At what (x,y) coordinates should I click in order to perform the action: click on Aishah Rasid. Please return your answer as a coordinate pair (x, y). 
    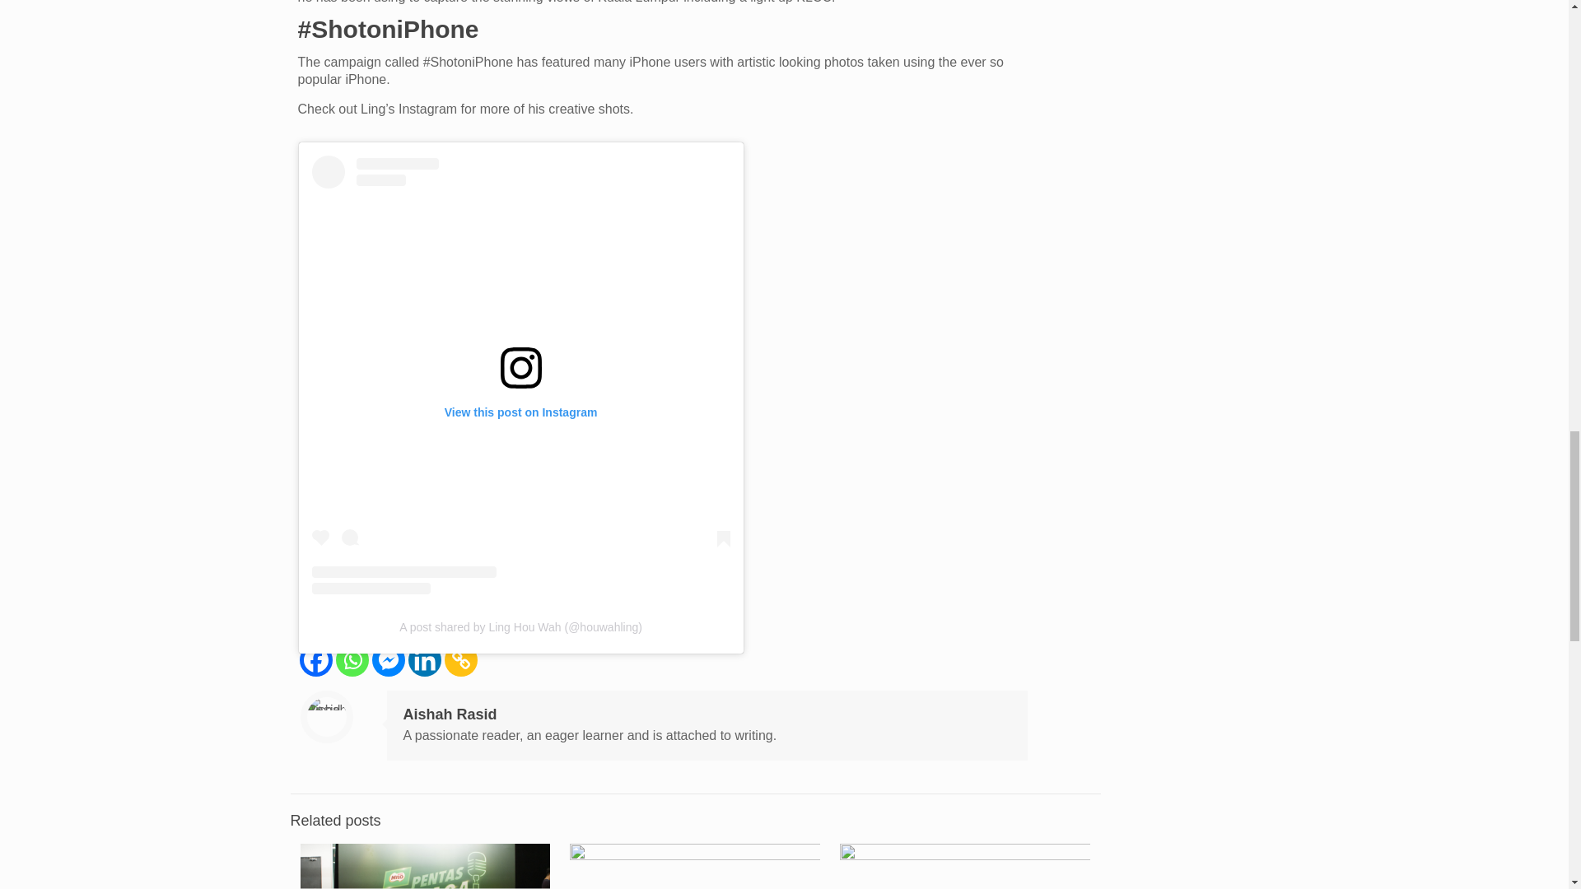
    Looking at the image, I should click on (450, 714).